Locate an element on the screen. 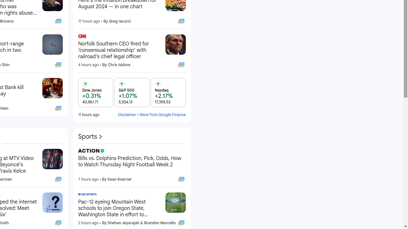 Image resolution: width=408 pixels, height=229 pixels. Nasdaq +2.17% 17,395.53 is located at coordinates (168, 93).